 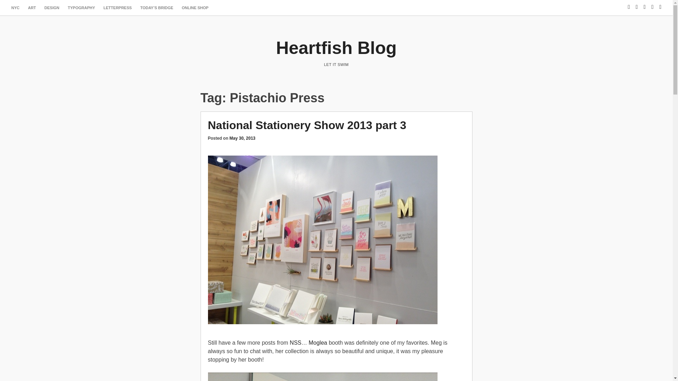 I want to click on NSS 2013, so click(x=296, y=342).